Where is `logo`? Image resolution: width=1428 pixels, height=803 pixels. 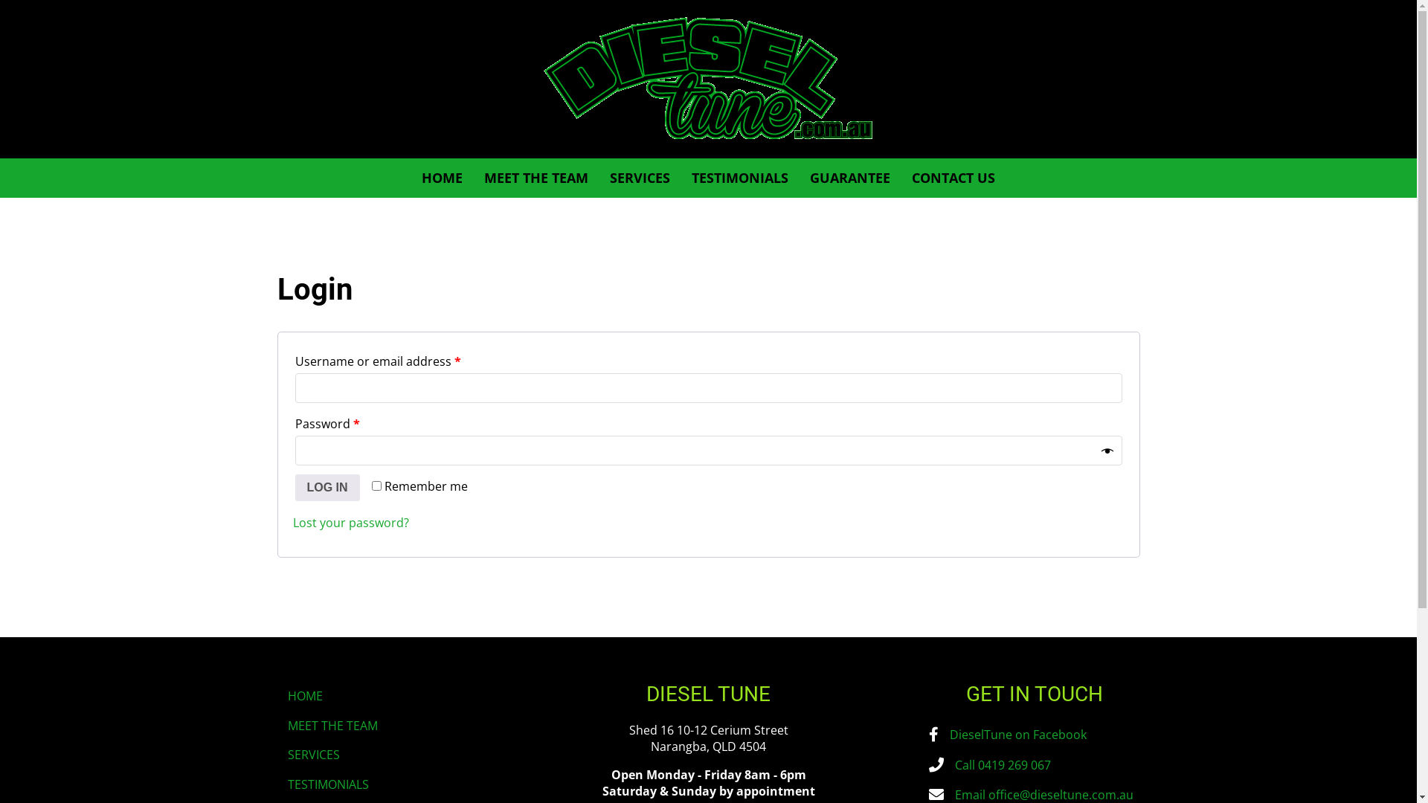 logo is located at coordinates (708, 79).